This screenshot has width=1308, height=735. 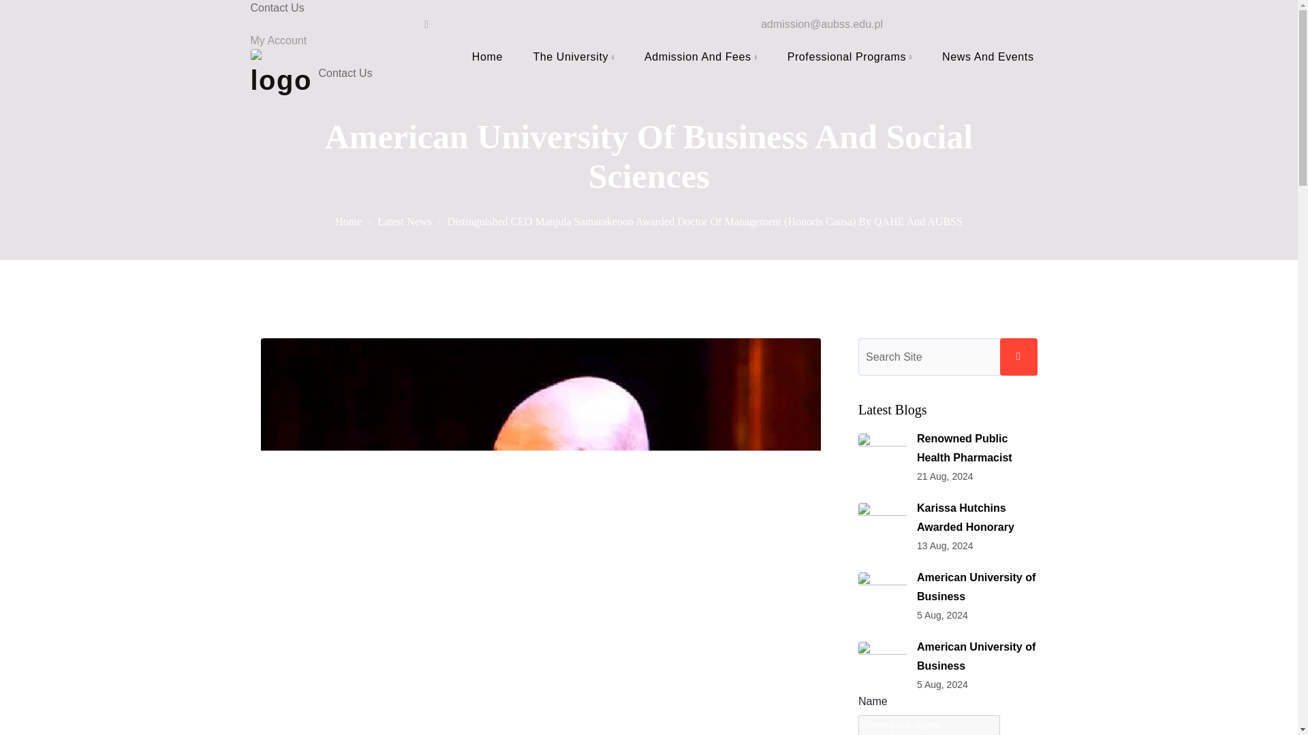 I want to click on Admission And Fees, so click(x=700, y=57).